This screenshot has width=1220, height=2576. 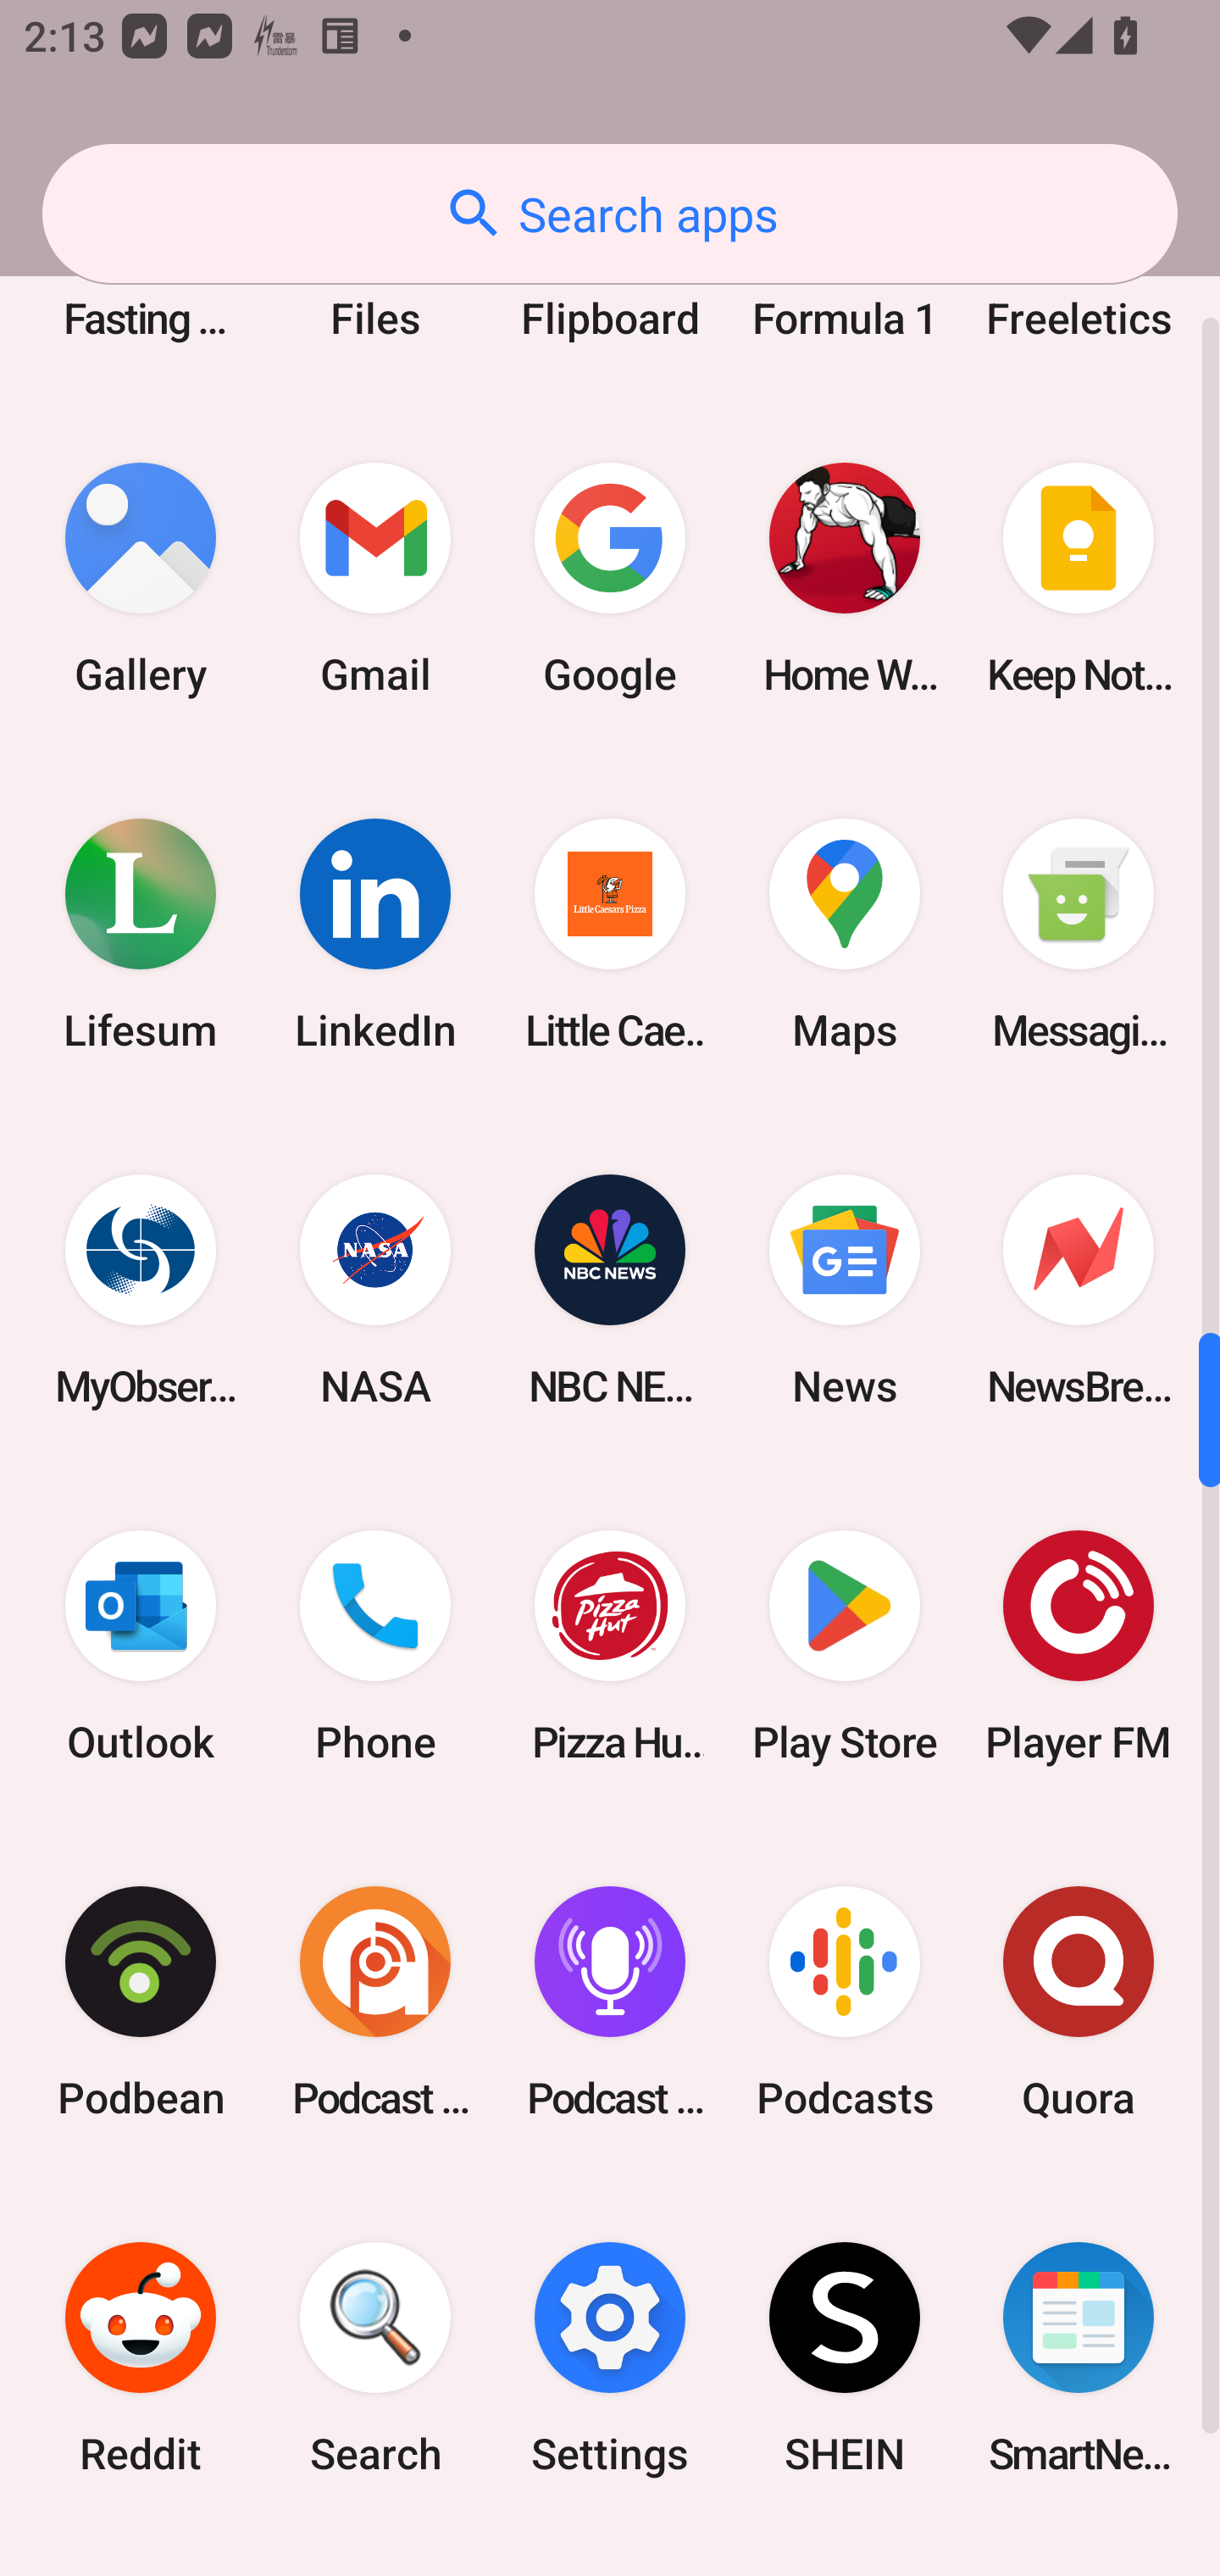 I want to click on Pizza Hut HK & Macau, so click(x=610, y=1646).